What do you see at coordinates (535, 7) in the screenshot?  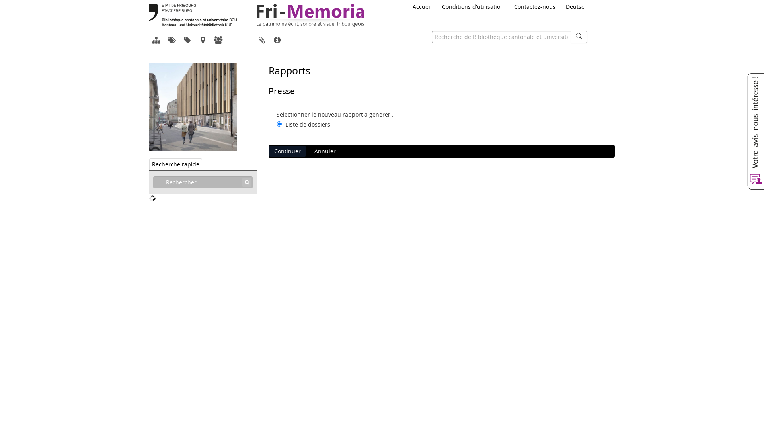 I see `Contactez-nous` at bounding box center [535, 7].